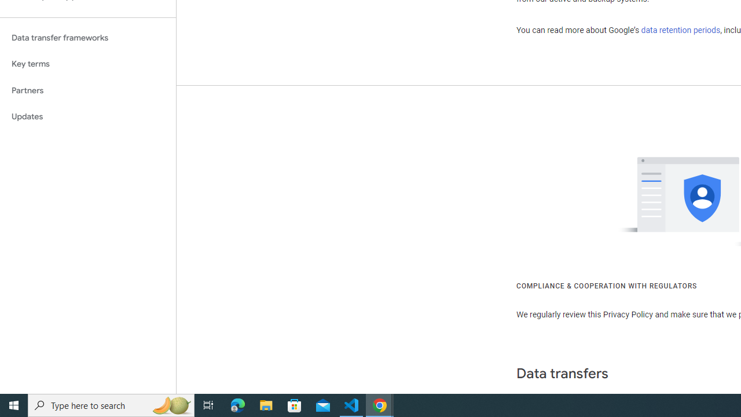  What do you see at coordinates (88, 117) in the screenshot?
I see `Updates` at bounding box center [88, 117].